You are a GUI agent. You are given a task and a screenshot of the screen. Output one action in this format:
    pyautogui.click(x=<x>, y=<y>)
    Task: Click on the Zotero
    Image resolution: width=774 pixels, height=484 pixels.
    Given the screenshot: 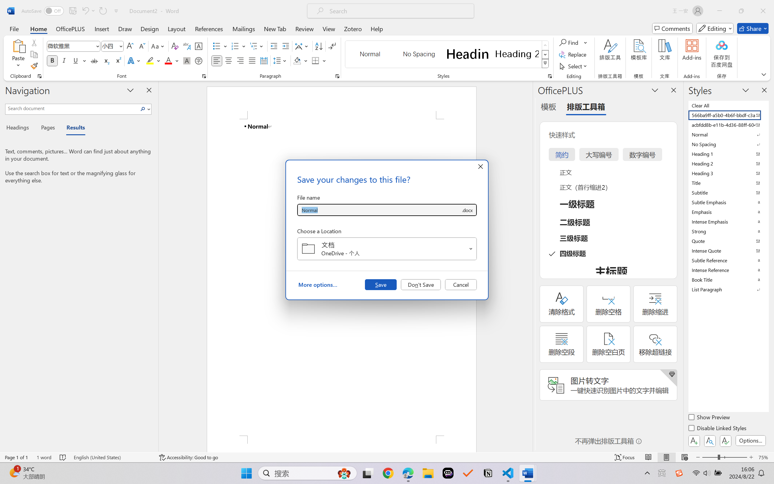 What is the action you would take?
    pyautogui.click(x=353, y=28)
    